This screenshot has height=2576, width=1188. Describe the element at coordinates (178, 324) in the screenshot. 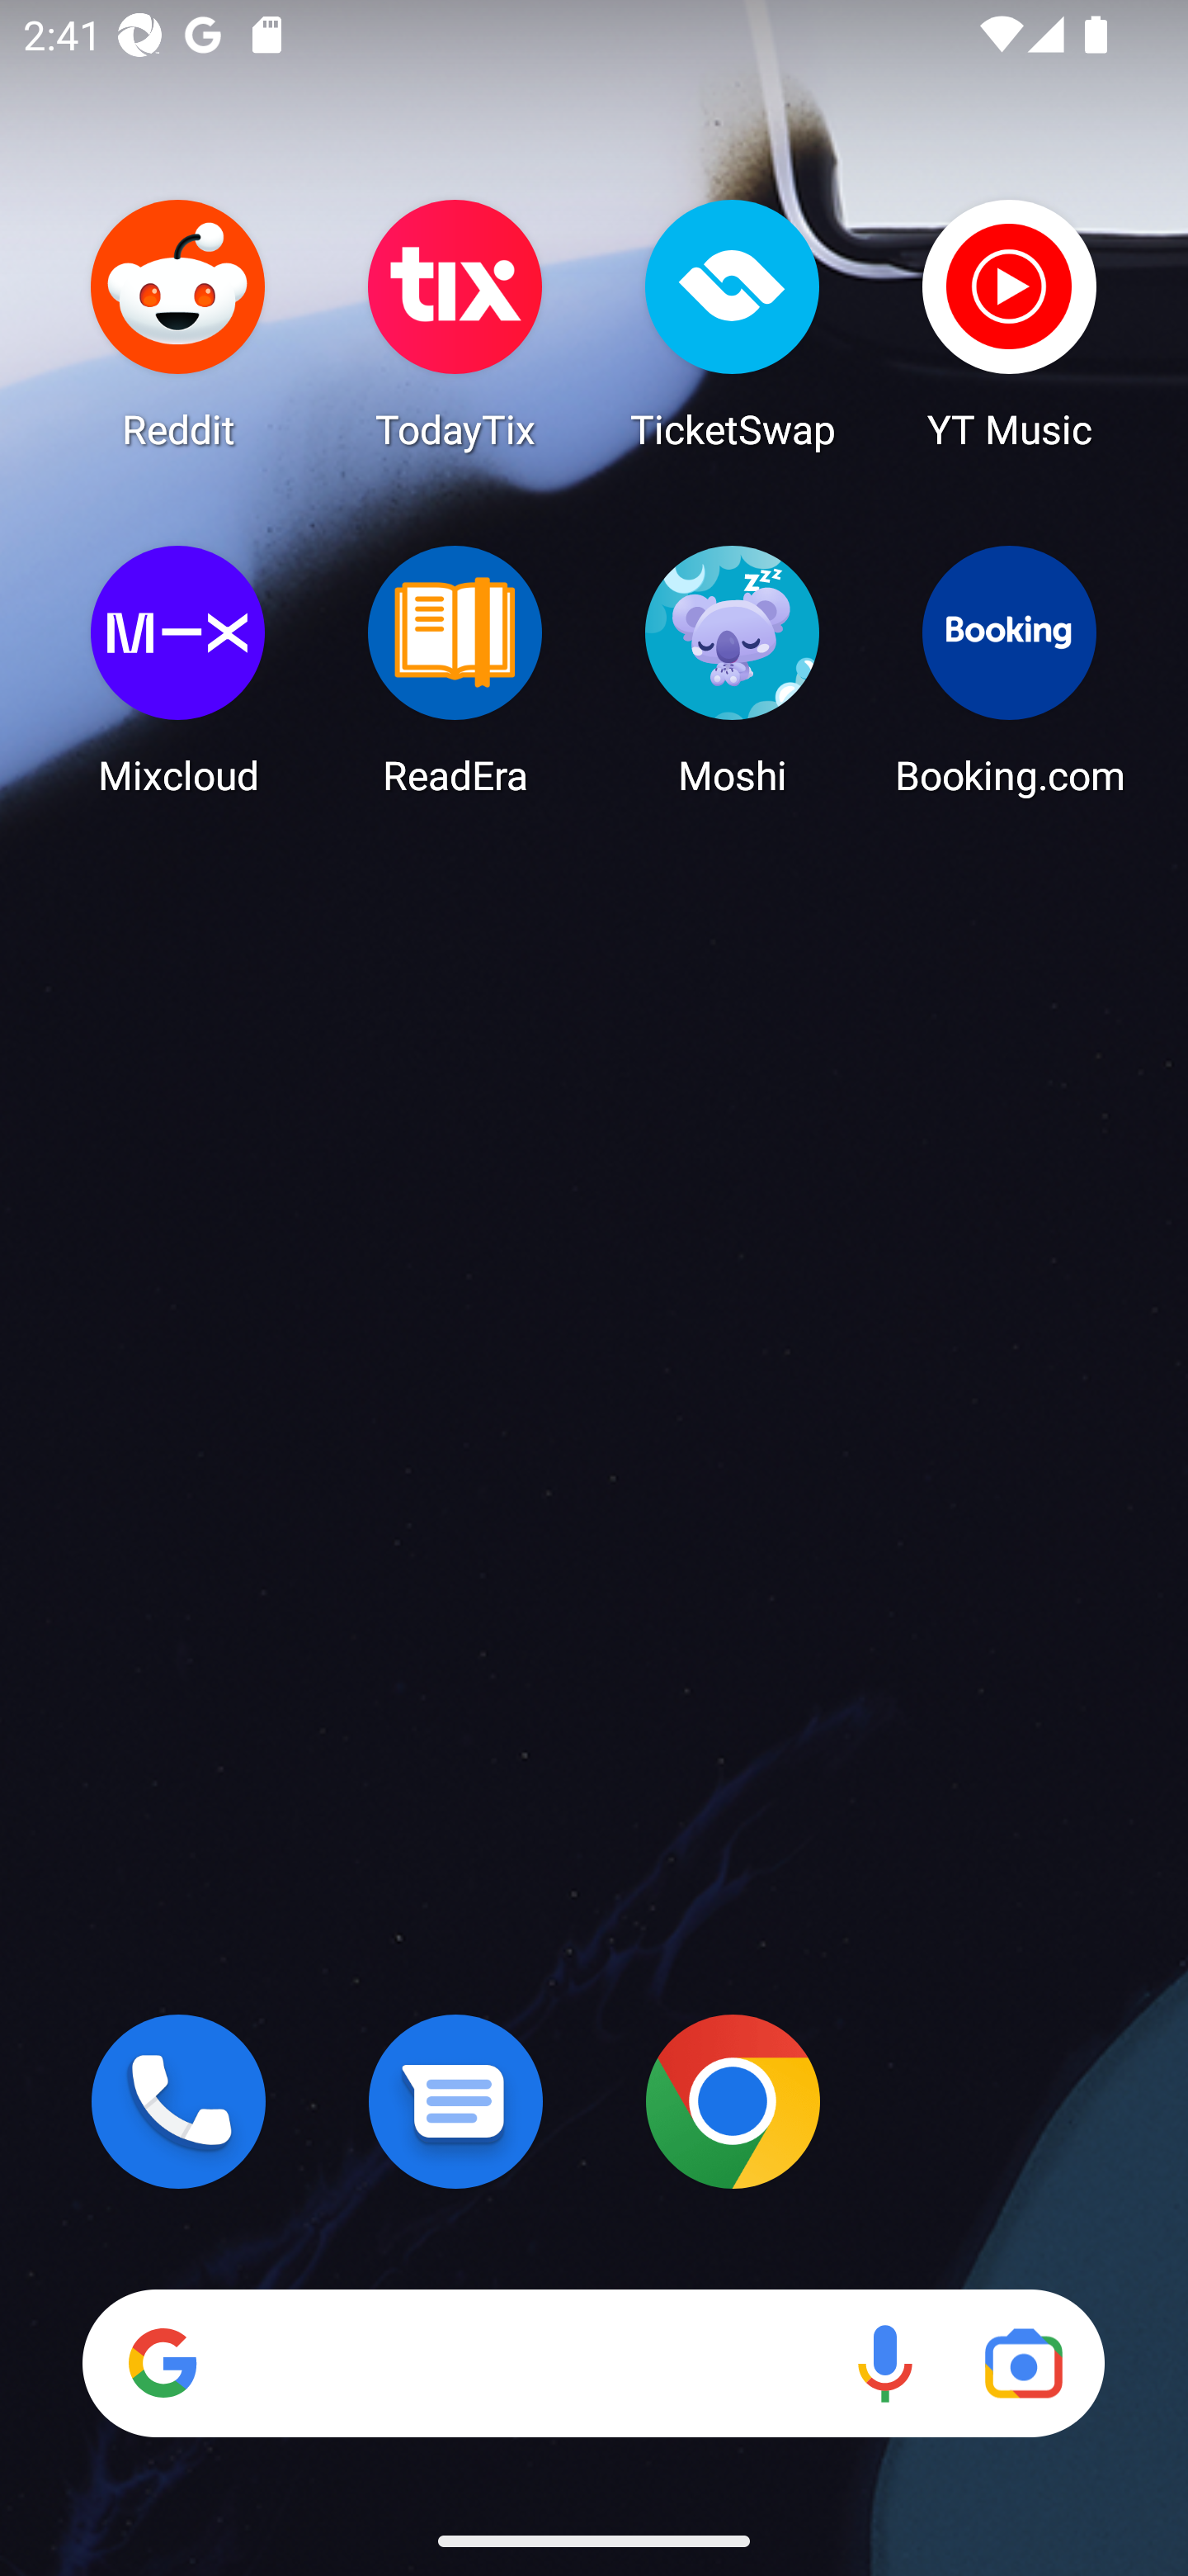

I see `Reddit` at that location.